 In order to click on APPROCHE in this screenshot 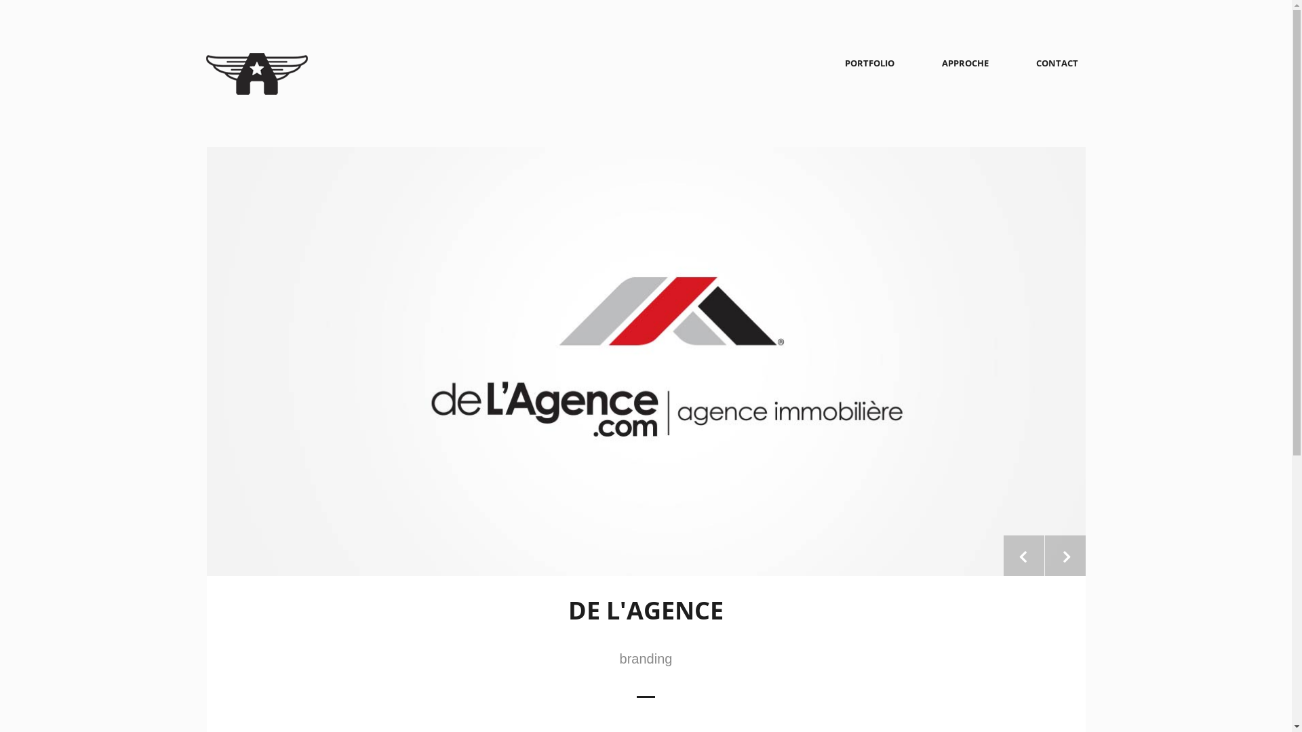, I will do `click(966, 64)`.